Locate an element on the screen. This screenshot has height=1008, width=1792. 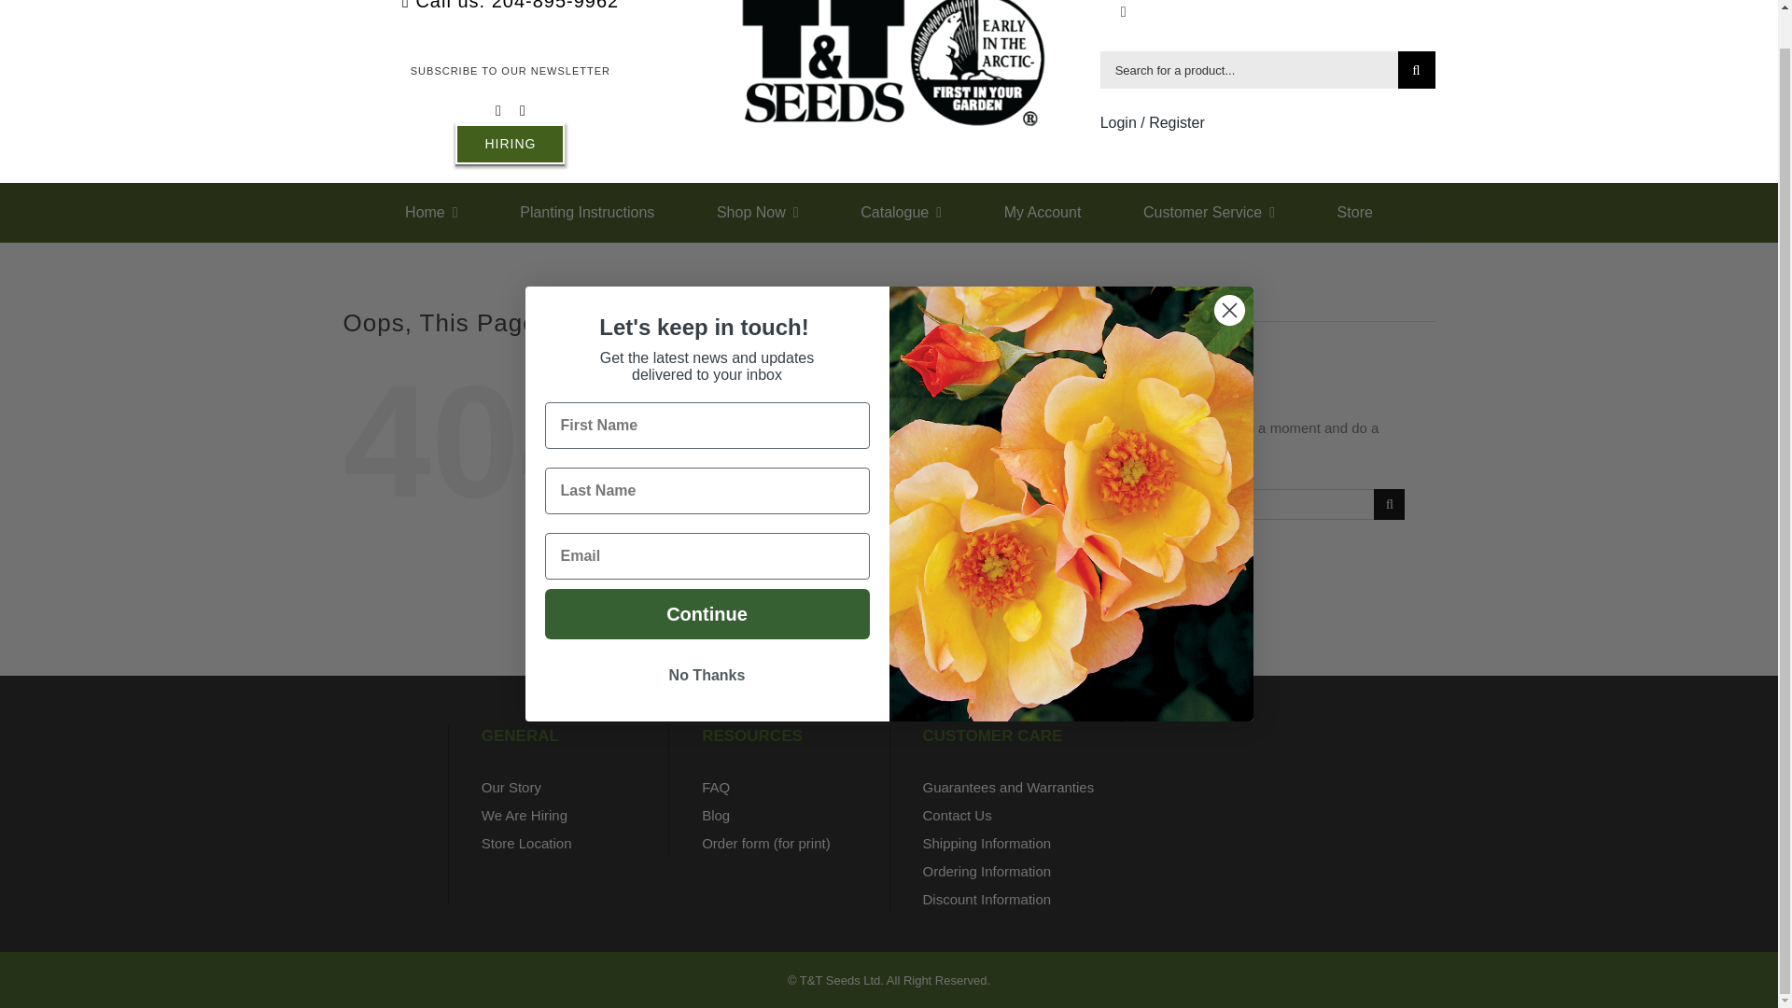
Planting Instructions is located at coordinates (586, 213).